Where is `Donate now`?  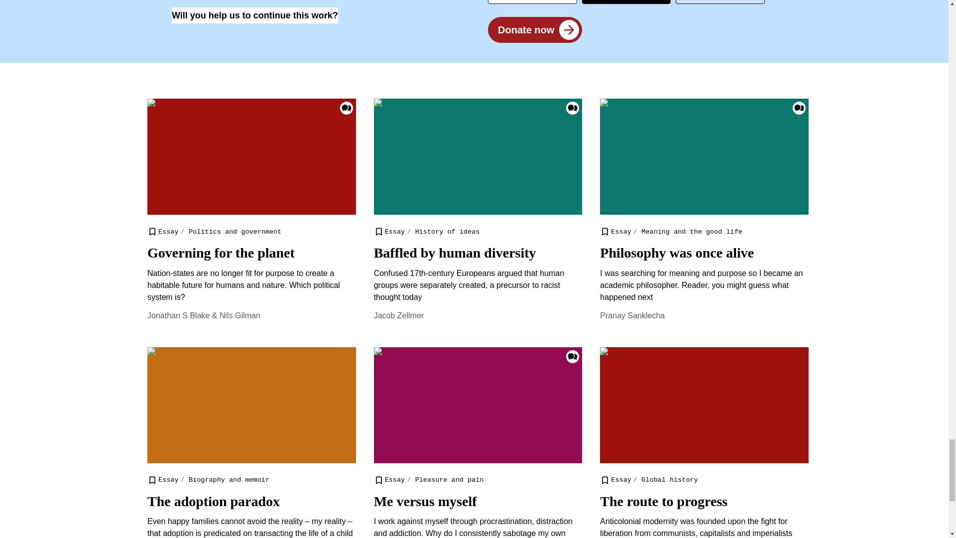 Donate now is located at coordinates (535, 30).